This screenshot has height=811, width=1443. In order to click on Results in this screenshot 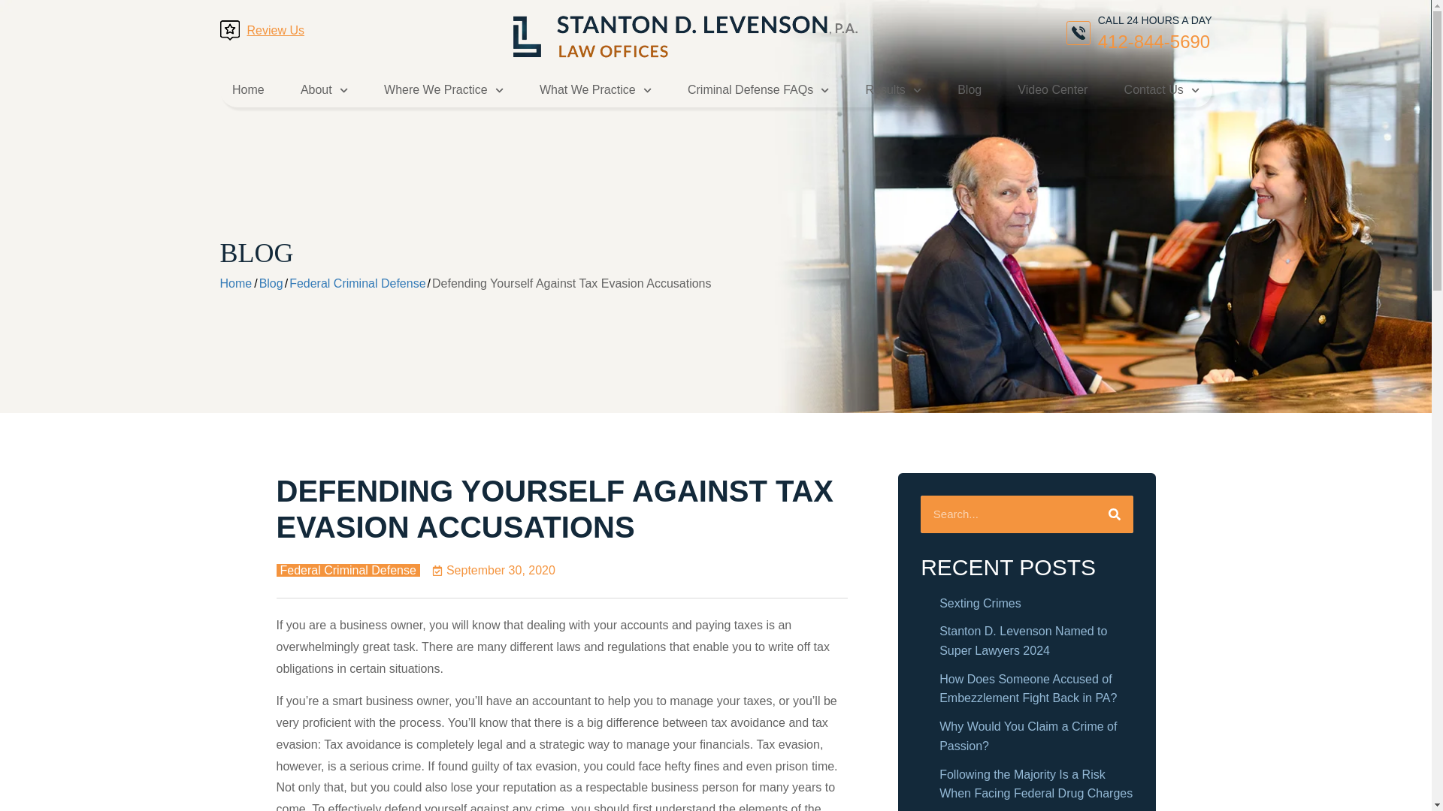, I will do `click(893, 90)`.